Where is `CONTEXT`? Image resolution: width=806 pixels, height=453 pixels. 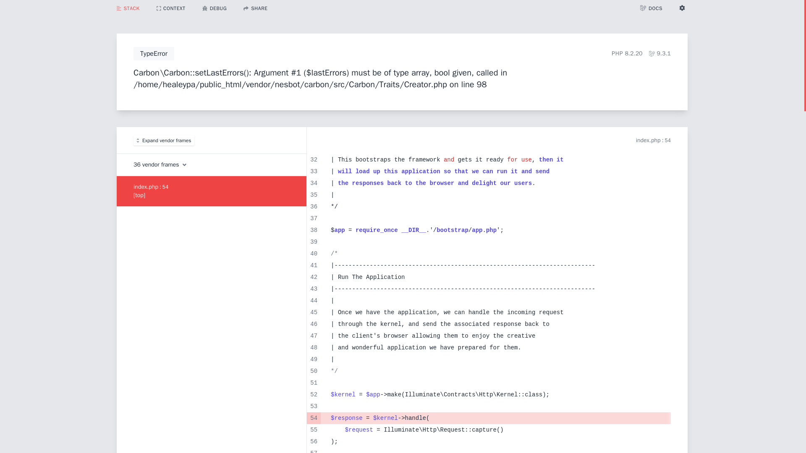 CONTEXT is located at coordinates (171, 8).